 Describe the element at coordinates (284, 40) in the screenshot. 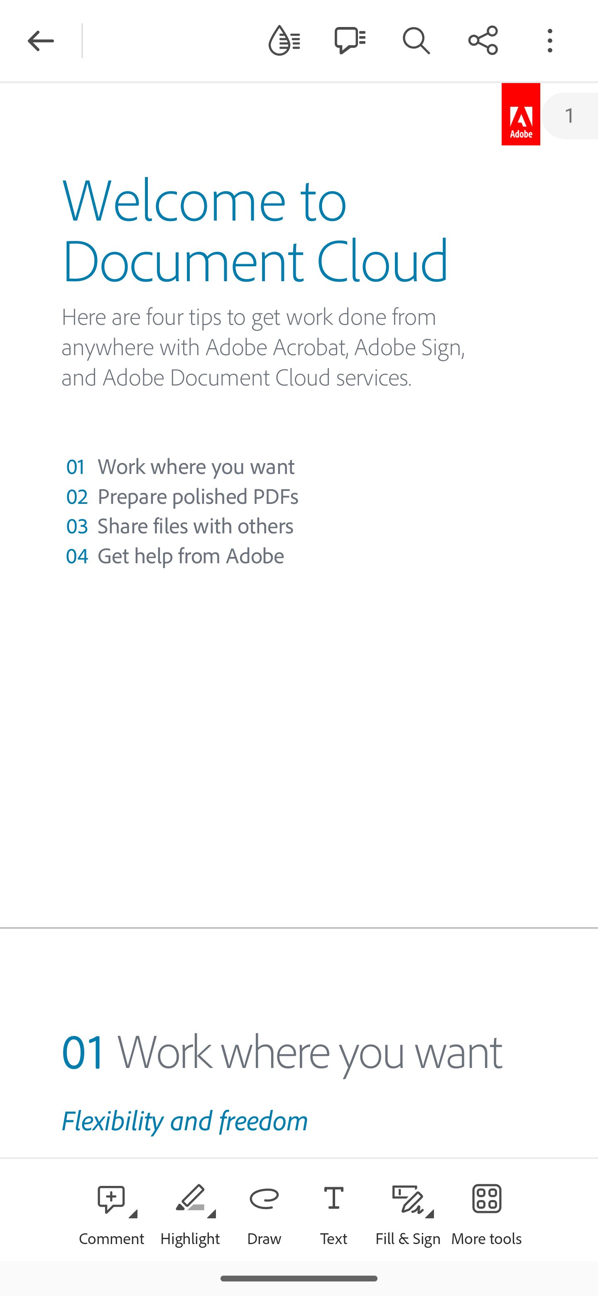

I see `Turn on Liquid Mode` at that location.